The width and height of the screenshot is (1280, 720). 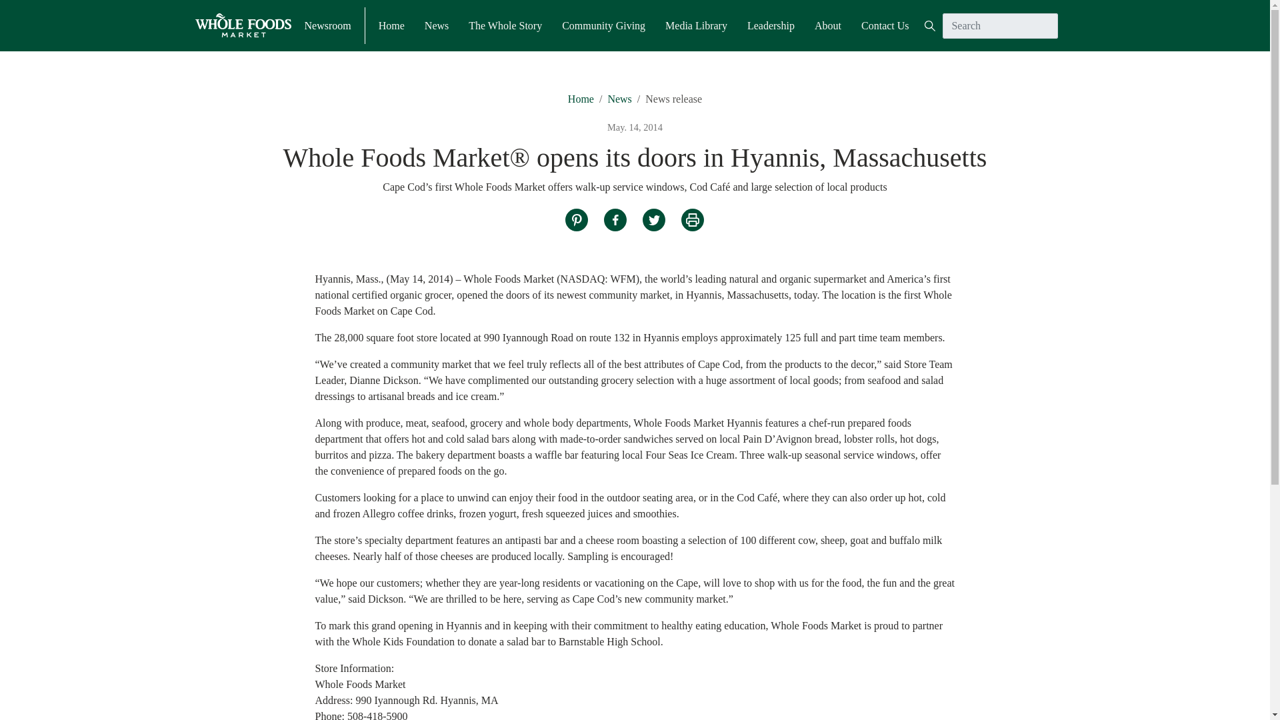 What do you see at coordinates (437, 25) in the screenshot?
I see `News` at bounding box center [437, 25].